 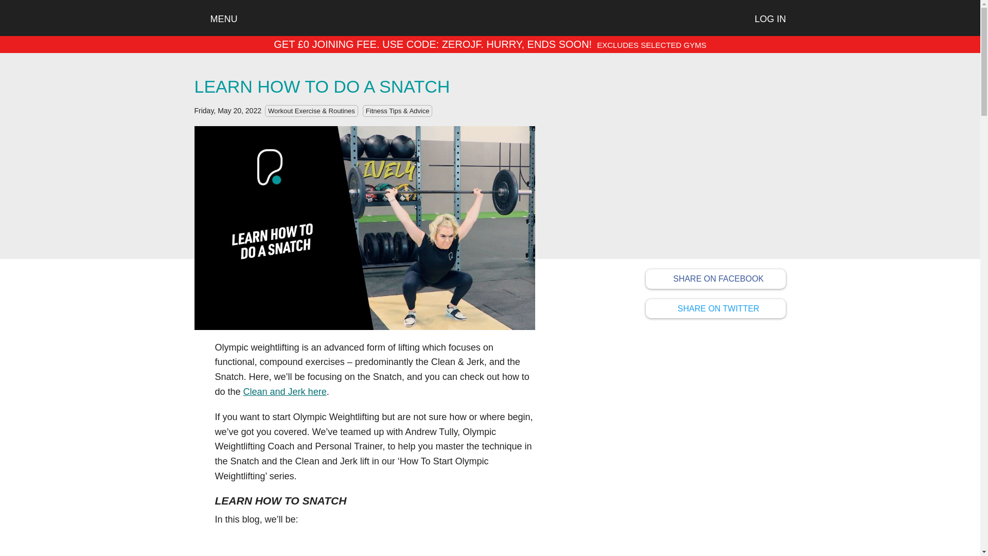 I want to click on MENU, so click(x=216, y=19).